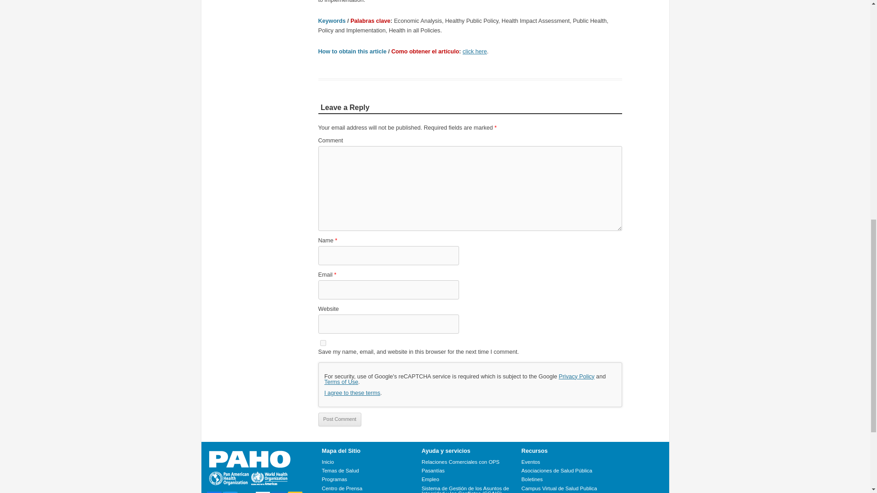 The image size is (877, 493). Describe the element at coordinates (475, 51) in the screenshot. I see `click here` at that location.